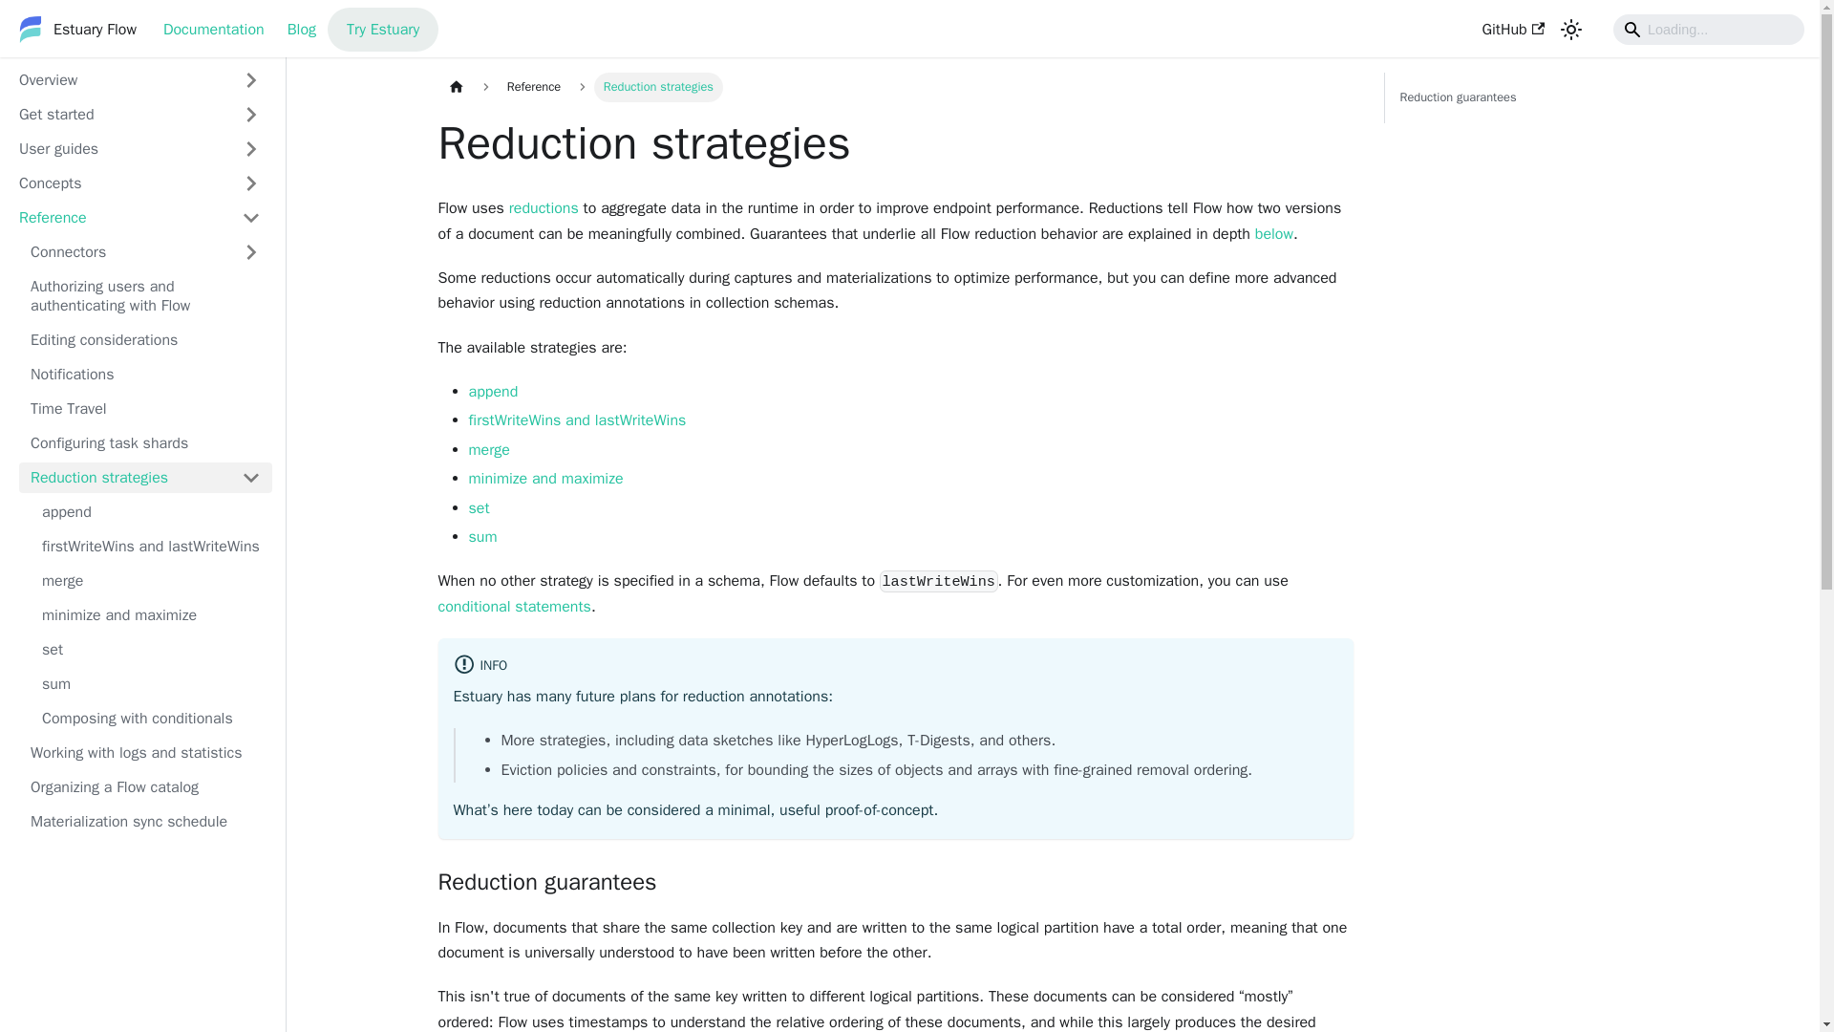 This screenshot has width=1834, height=1032. Describe the element at coordinates (145, 340) in the screenshot. I see `Editing considerations` at that location.